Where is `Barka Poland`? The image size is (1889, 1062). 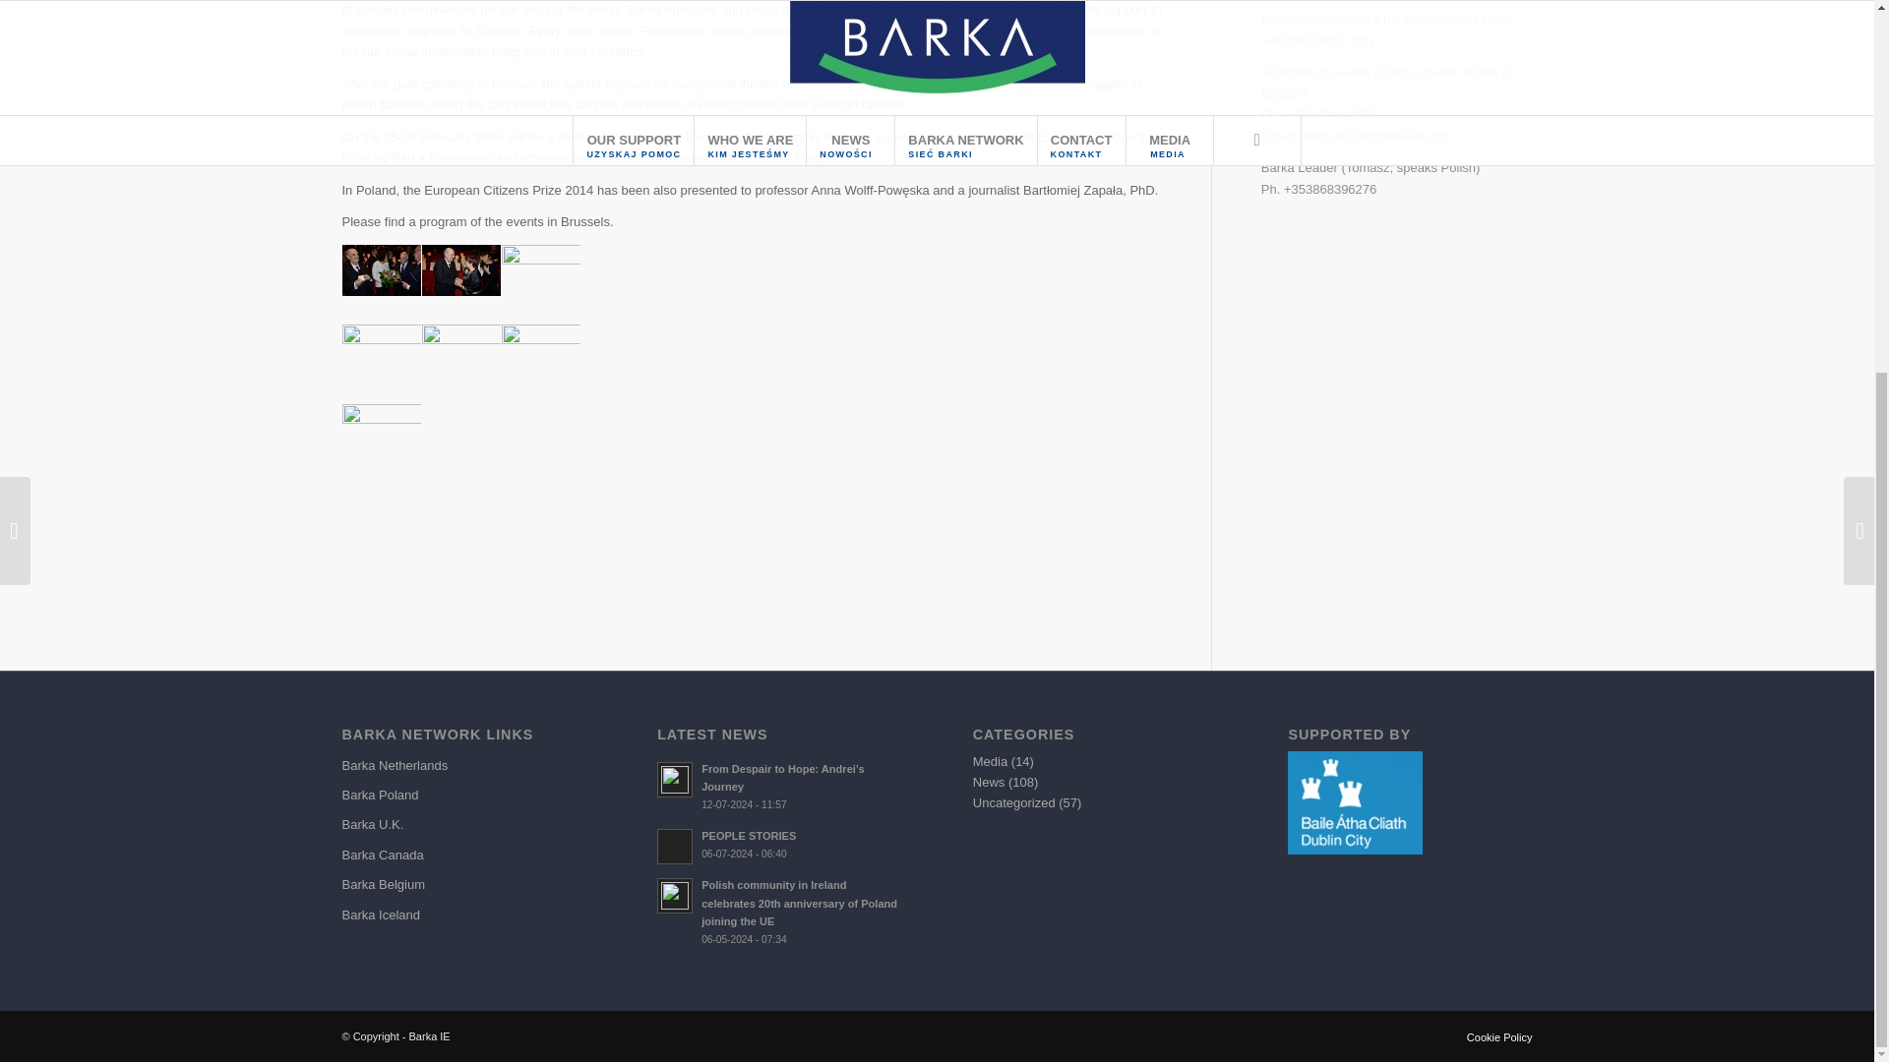 Barka Poland is located at coordinates (463, 795).